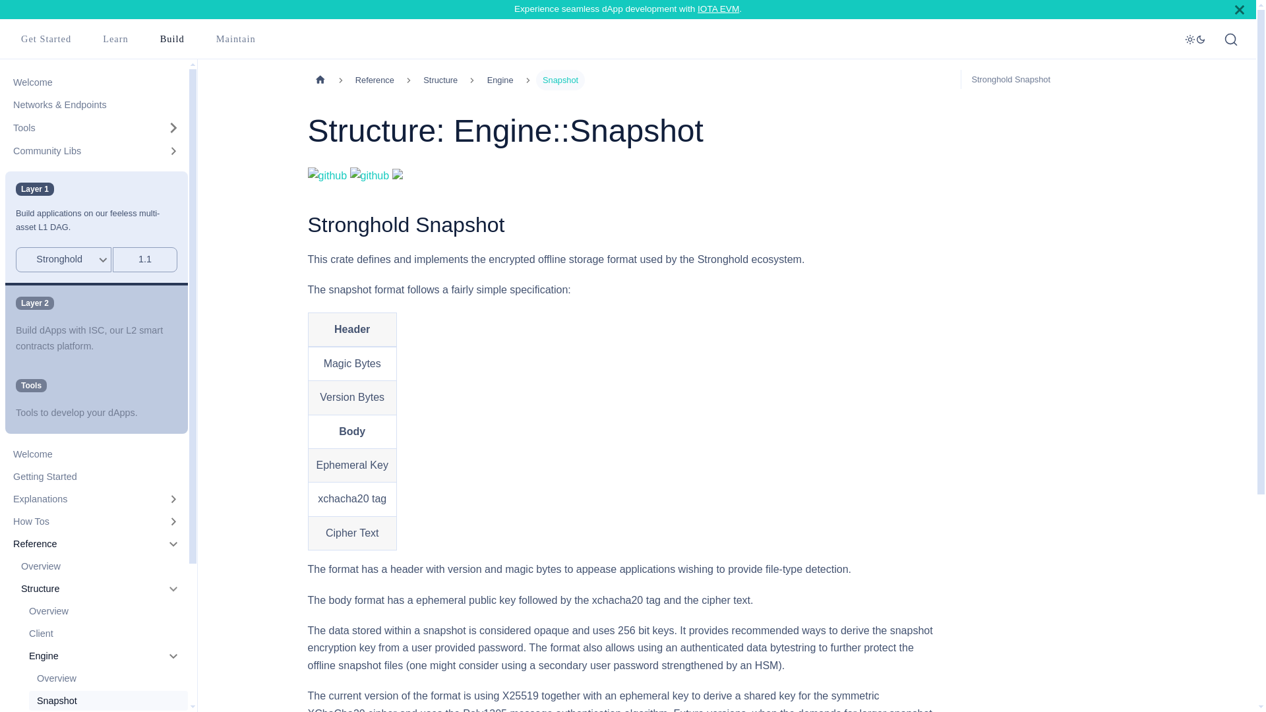  Describe the element at coordinates (718, 9) in the screenshot. I see `Overview` at that location.